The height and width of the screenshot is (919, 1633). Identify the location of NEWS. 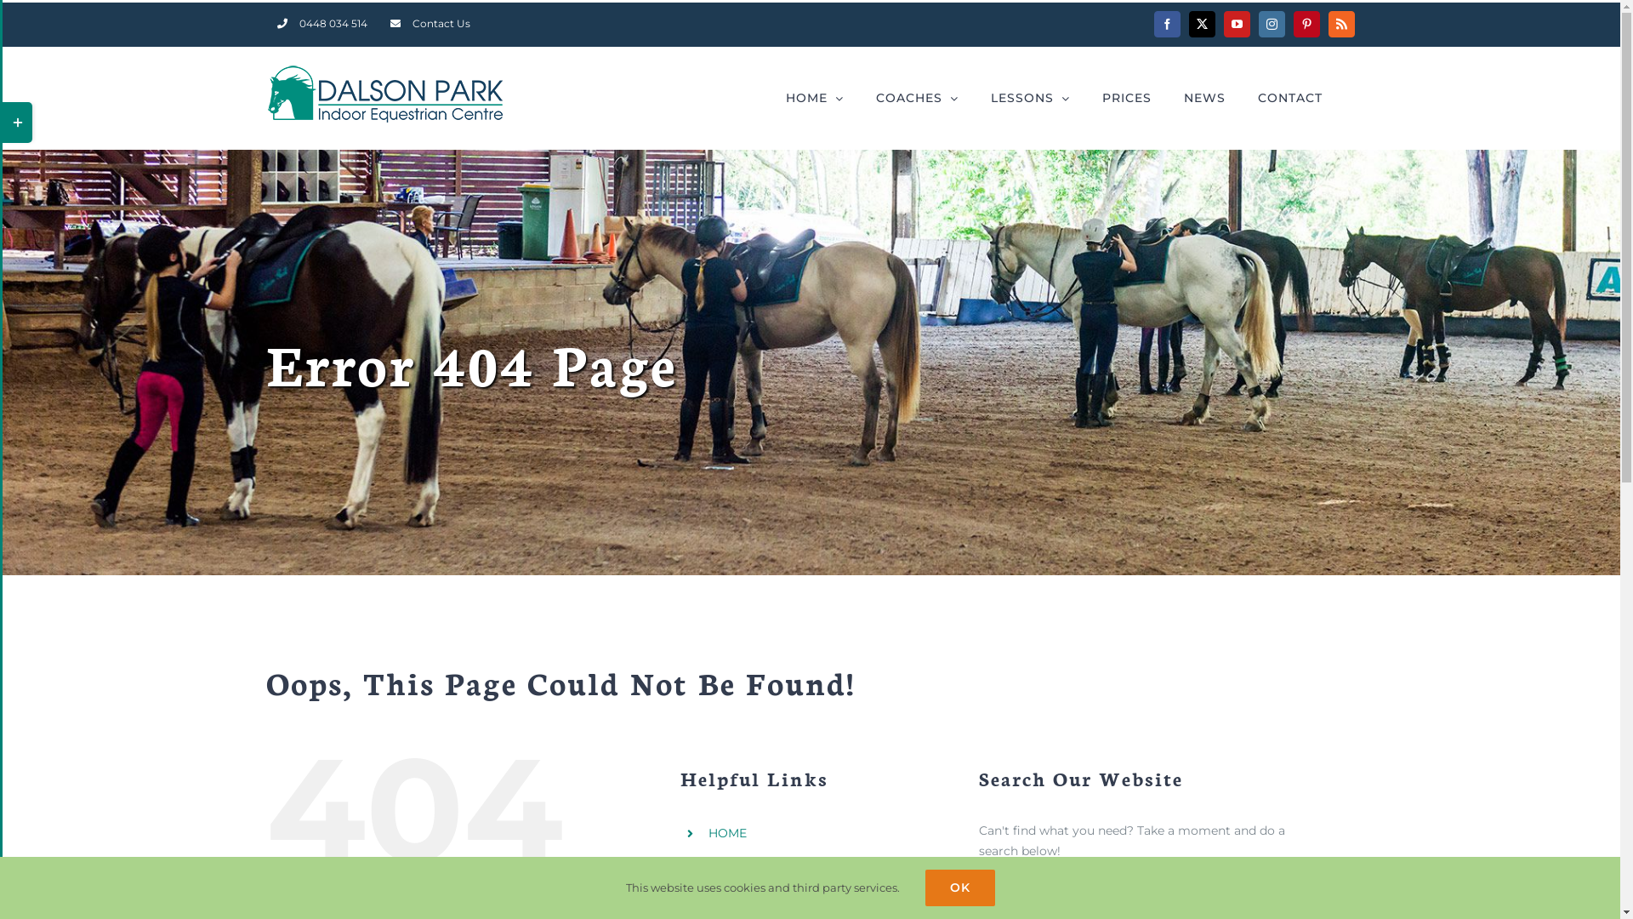
(1204, 98).